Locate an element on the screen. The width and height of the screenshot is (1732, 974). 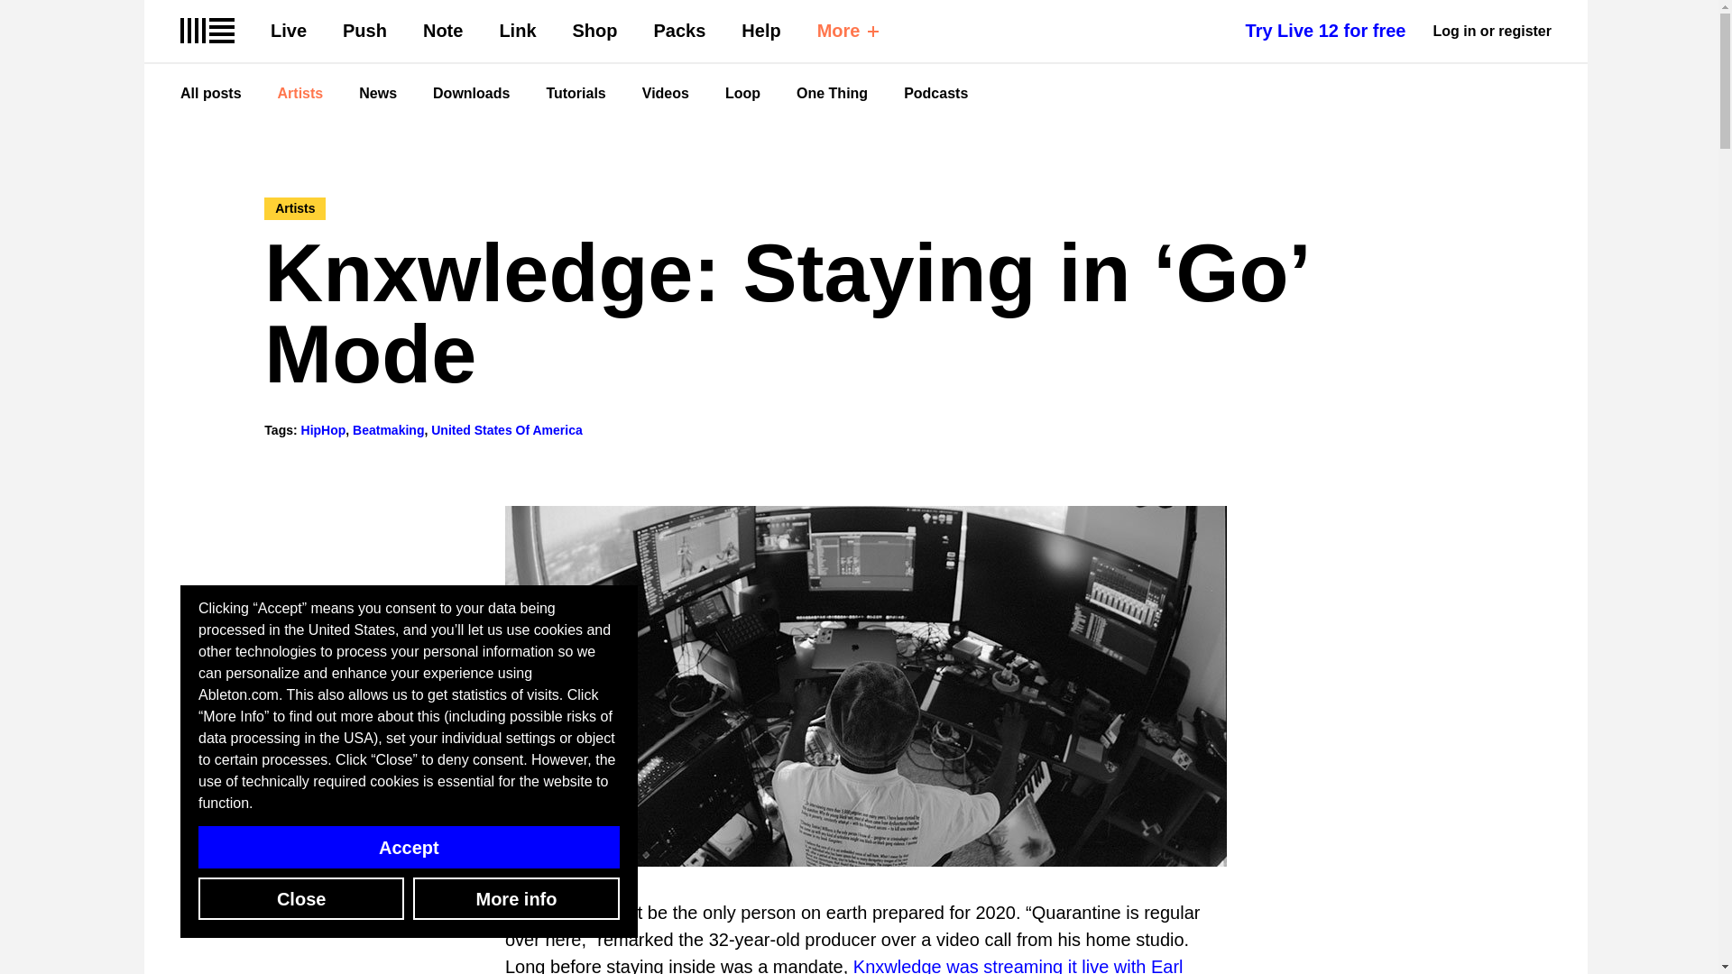
Loop is located at coordinates (742, 94).